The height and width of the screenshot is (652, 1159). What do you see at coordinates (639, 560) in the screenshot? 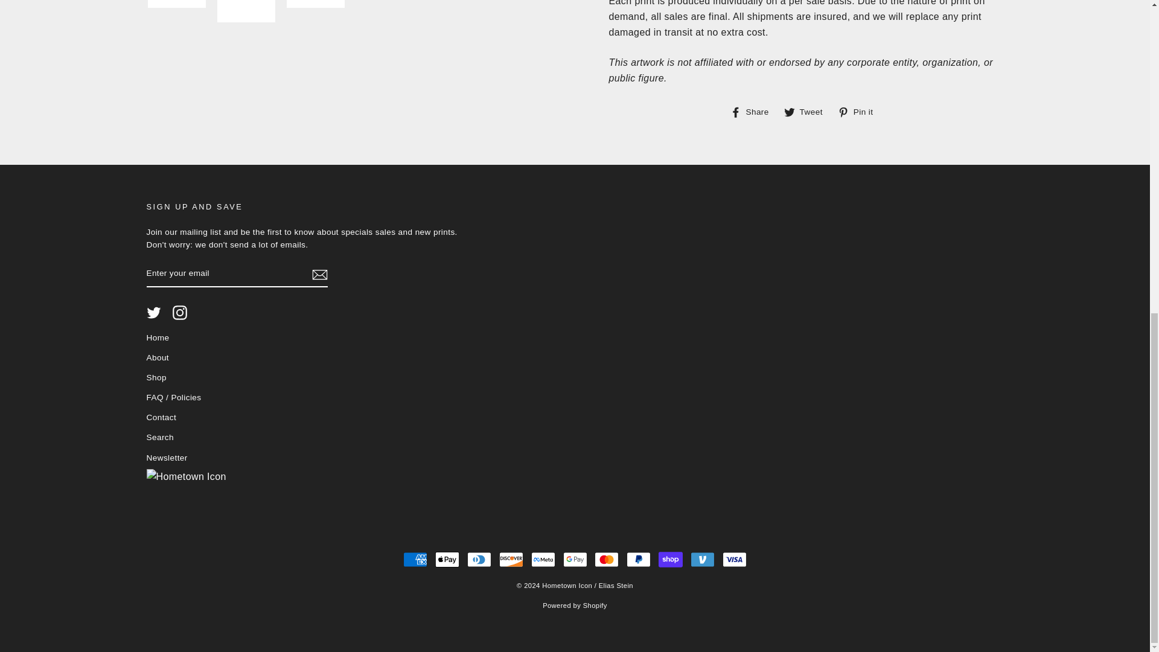
I see `Shop Pay` at bounding box center [639, 560].